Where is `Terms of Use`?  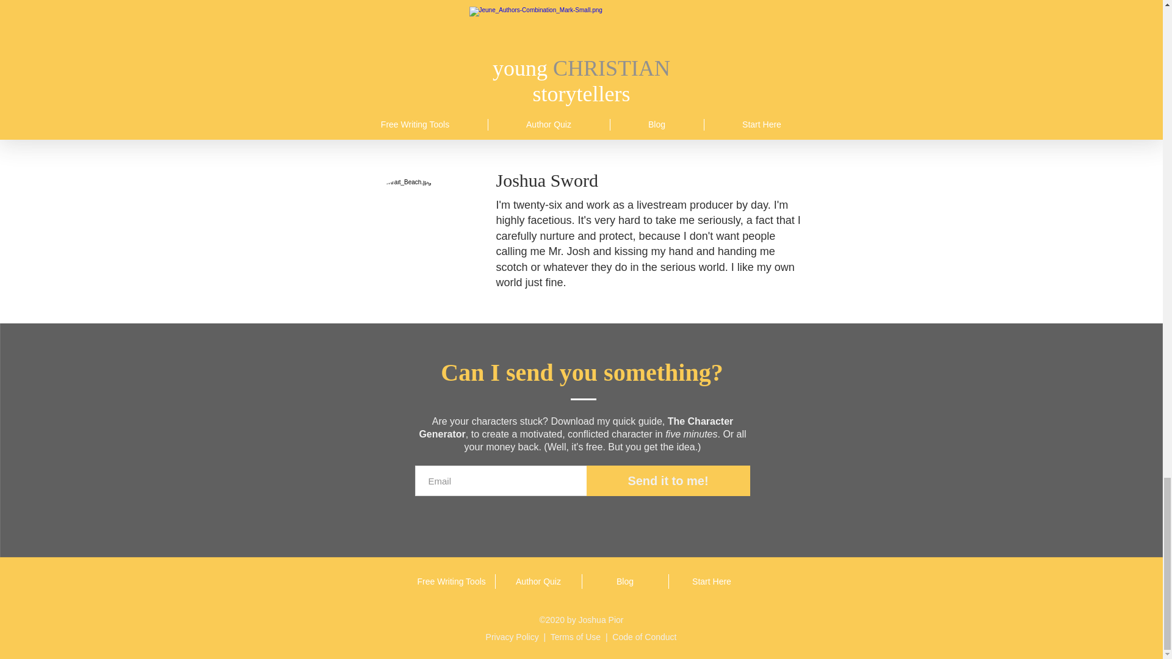
Terms of Use is located at coordinates (575, 636).